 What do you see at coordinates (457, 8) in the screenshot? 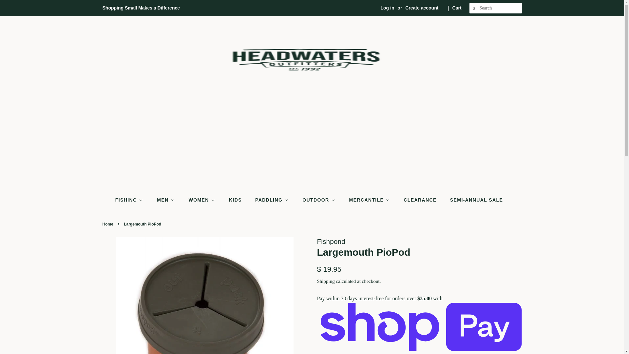
I see `Cart` at bounding box center [457, 8].